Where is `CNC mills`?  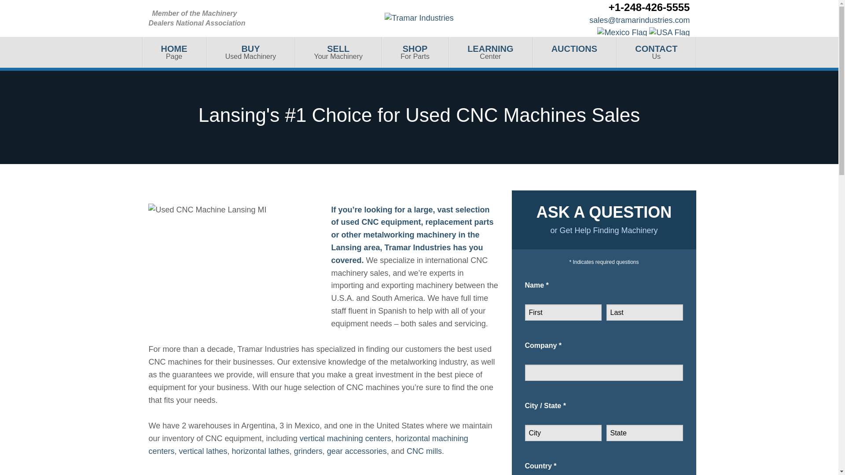 CNC mills is located at coordinates (574, 52).